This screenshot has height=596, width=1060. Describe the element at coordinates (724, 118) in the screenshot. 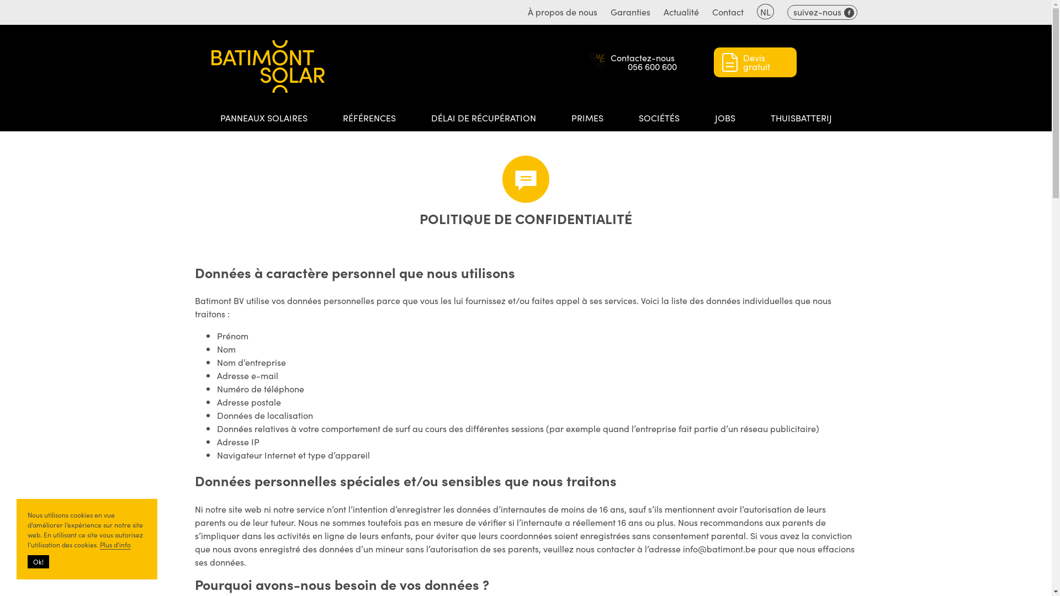

I see `JOBS` at that location.